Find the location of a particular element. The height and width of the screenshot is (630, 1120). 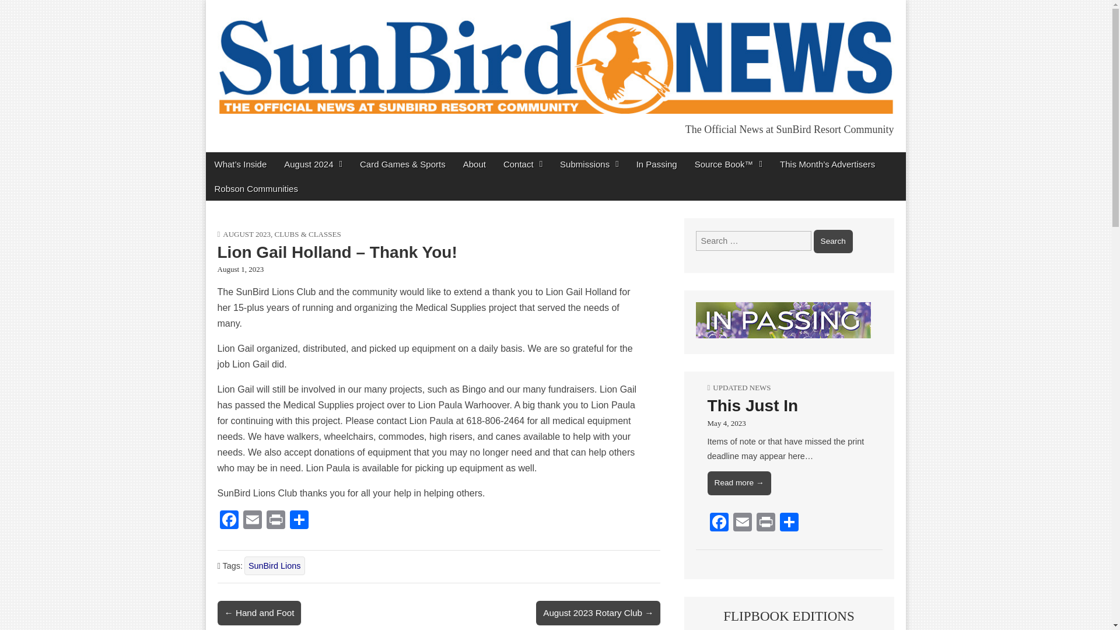

About is located at coordinates (475, 164).